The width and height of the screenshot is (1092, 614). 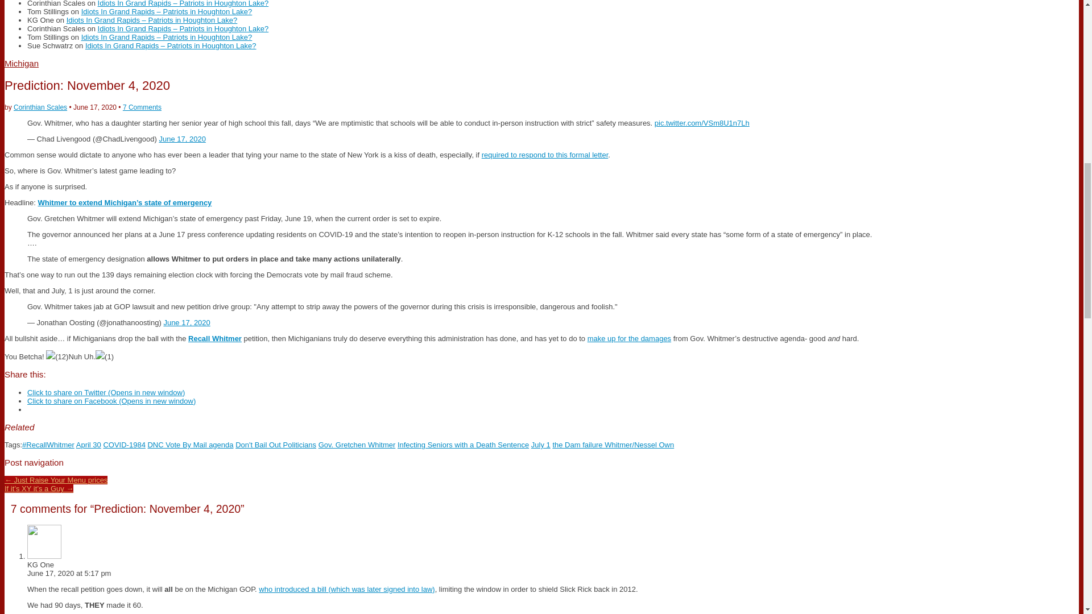 What do you see at coordinates (40, 107) in the screenshot?
I see `Posts by Corinthian Scales` at bounding box center [40, 107].